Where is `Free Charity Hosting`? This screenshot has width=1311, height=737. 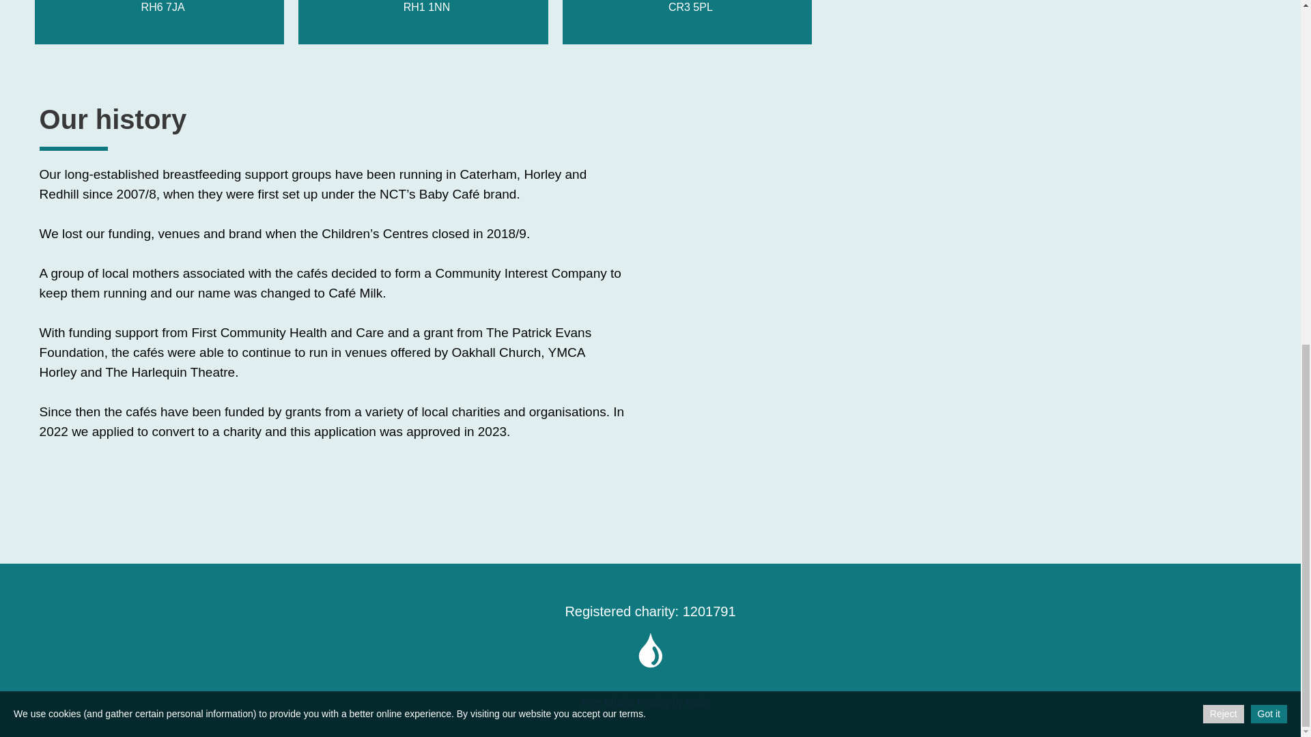
Free Charity Hosting is located at coordinates (650, 682).